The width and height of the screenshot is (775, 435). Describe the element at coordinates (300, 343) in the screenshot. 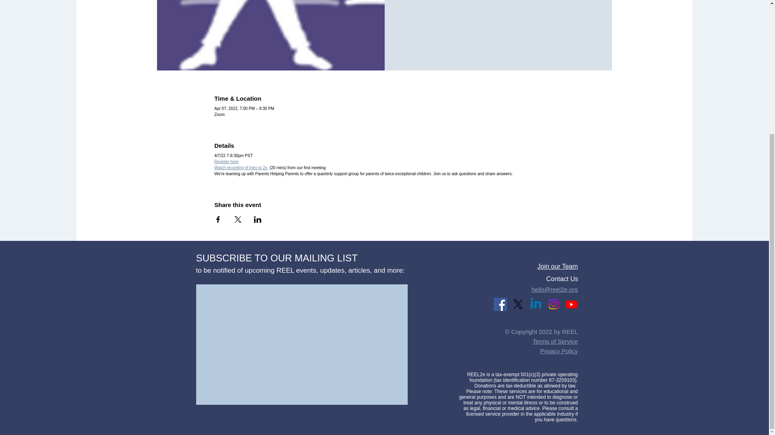

I see `Embedded Content` at that location.